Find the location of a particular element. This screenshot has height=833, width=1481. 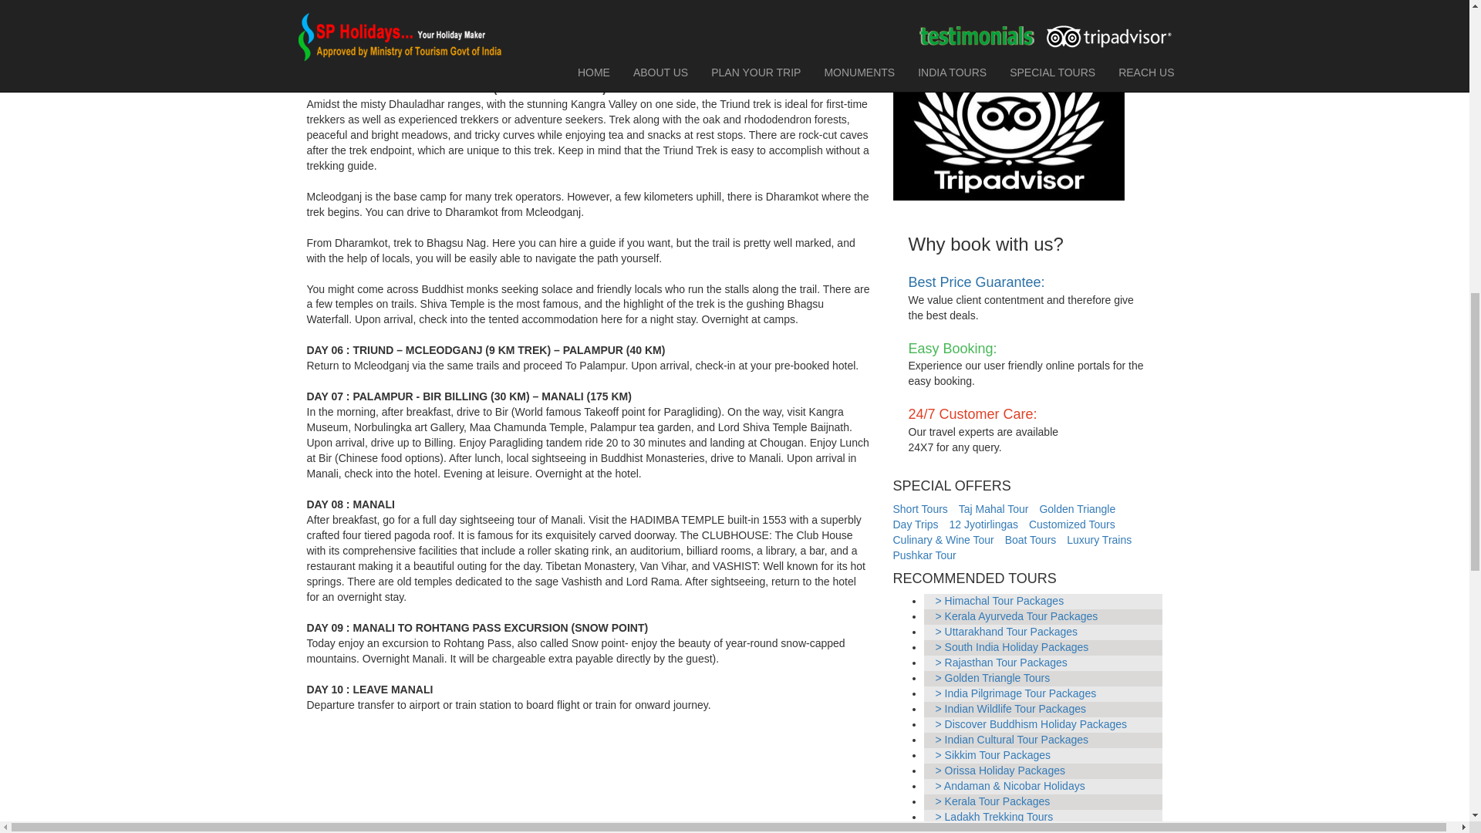

Day Trips is located at coordinates (916, 524).